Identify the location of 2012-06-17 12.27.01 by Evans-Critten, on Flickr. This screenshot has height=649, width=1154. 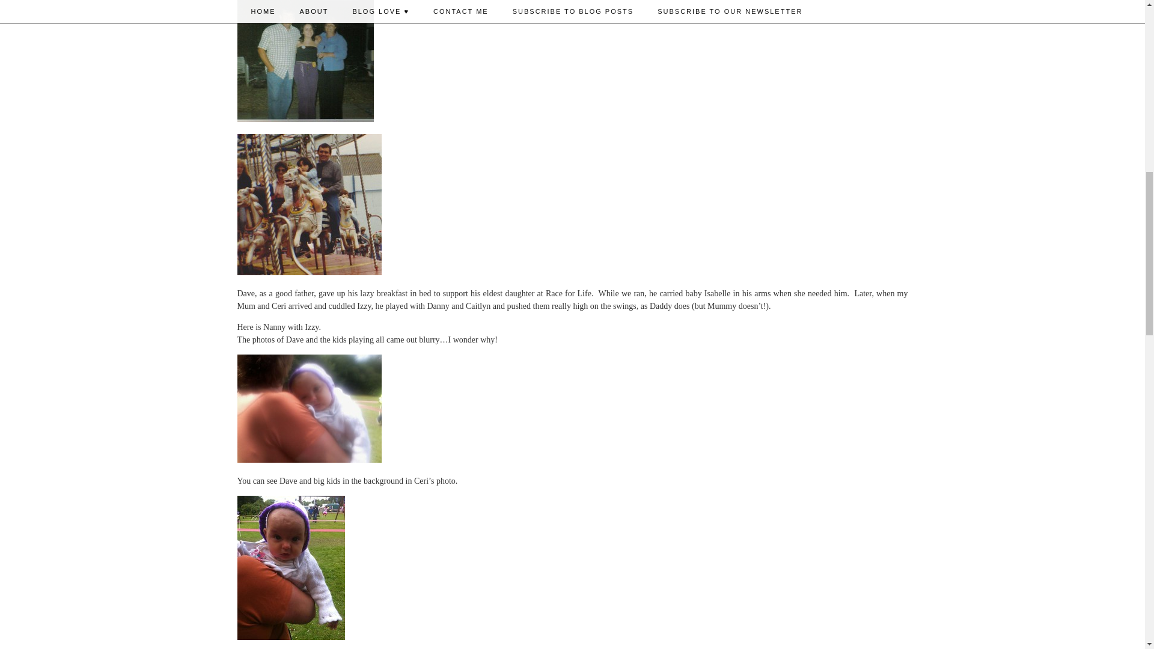
(308, 460).